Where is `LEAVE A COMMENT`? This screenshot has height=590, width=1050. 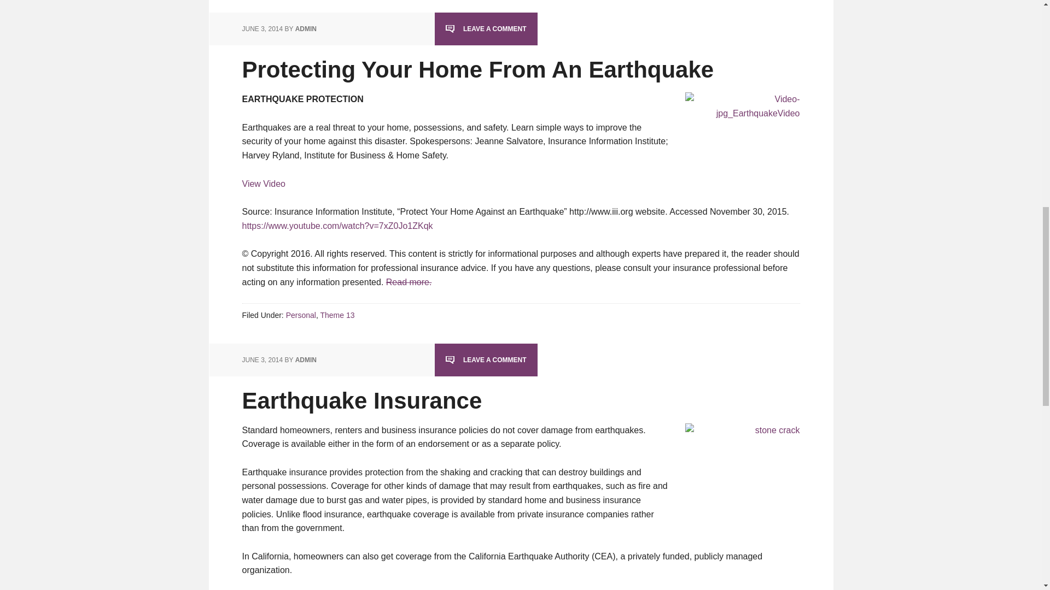
LEAVE A COMMENT is located at coordinates (486, 360).